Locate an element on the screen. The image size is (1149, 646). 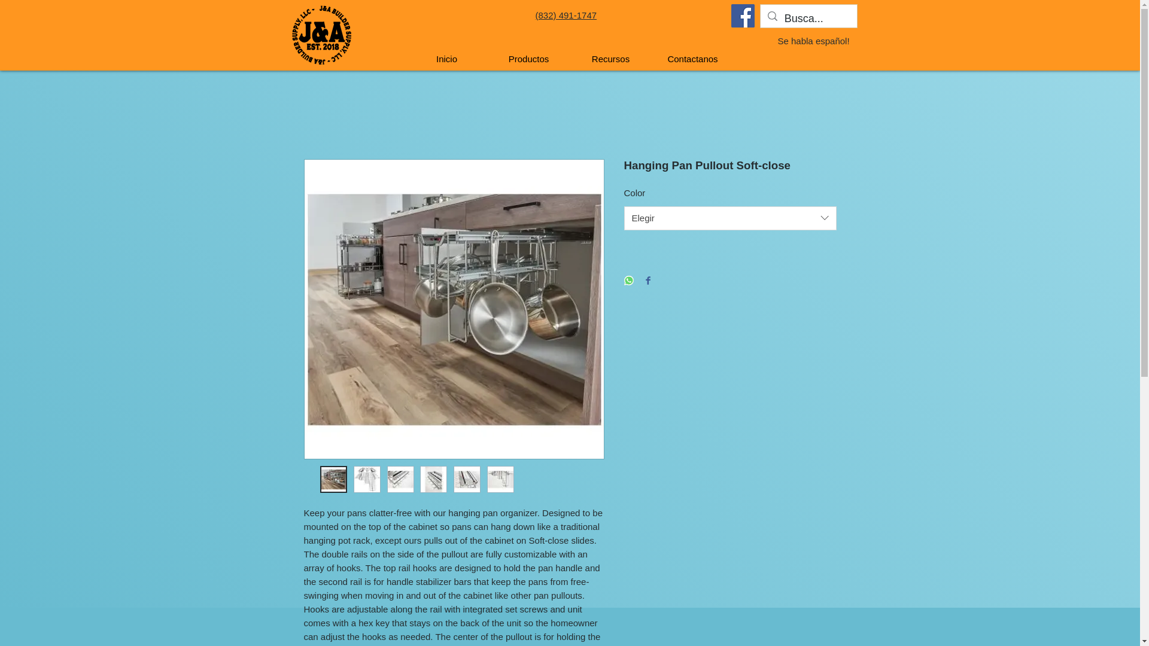
Contactanos is located at coordinates (692, 59).